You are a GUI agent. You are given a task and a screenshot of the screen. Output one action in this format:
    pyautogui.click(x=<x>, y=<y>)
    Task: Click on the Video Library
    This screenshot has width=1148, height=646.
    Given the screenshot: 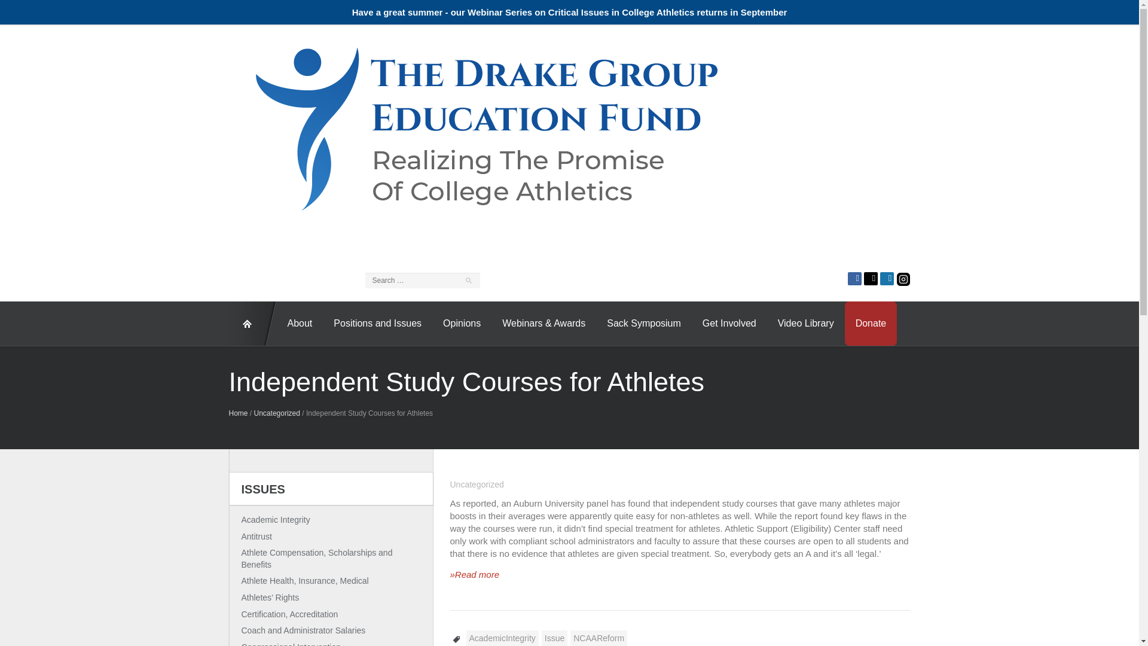 What is the action you would take?
    pyautogui.click(x=806, y=323)
    